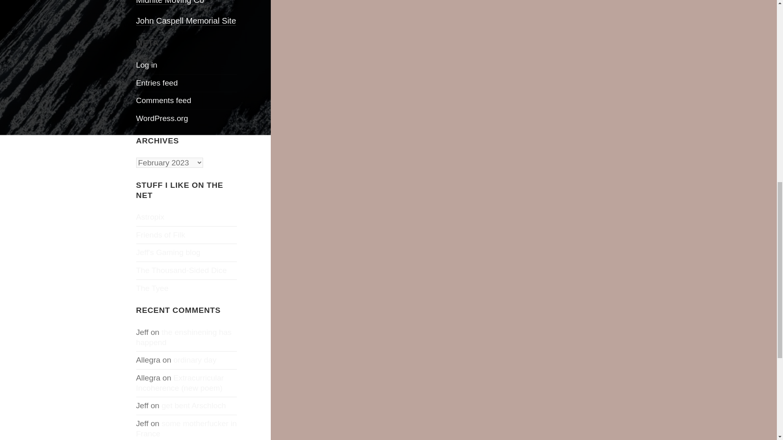  What do you see at coordinates (164, 100) in the screenshot?
I see `Comments feed` at bounding box center [164, 100].